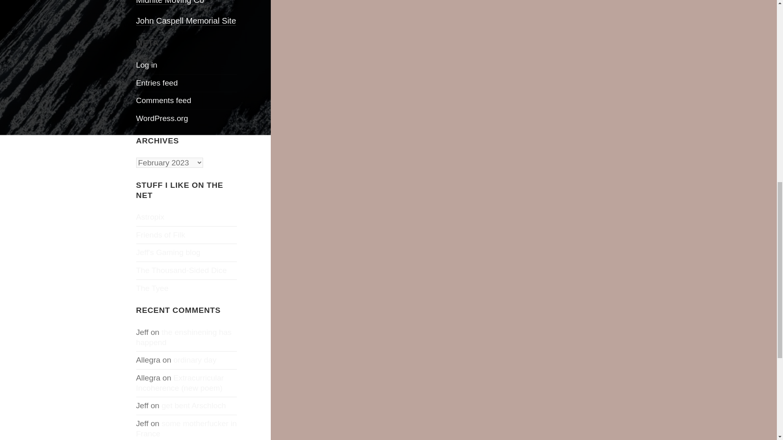  What do you see at coordinates (164, 100) in the screenshot?
I see `Comments feed` at bounding box center [164, 100].